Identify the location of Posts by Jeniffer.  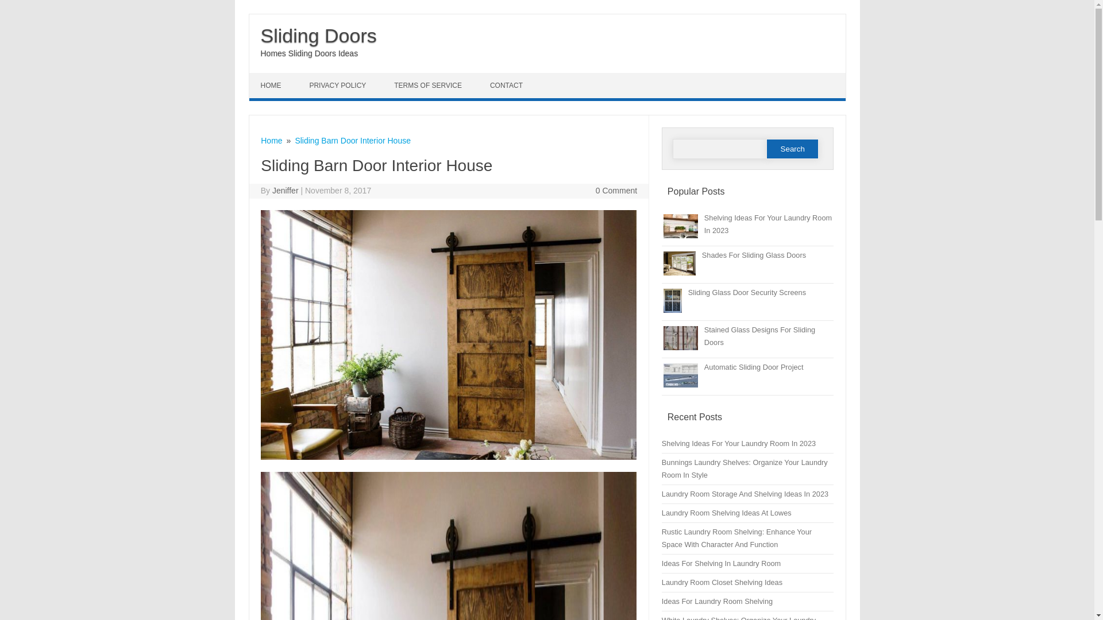
(286, 191).